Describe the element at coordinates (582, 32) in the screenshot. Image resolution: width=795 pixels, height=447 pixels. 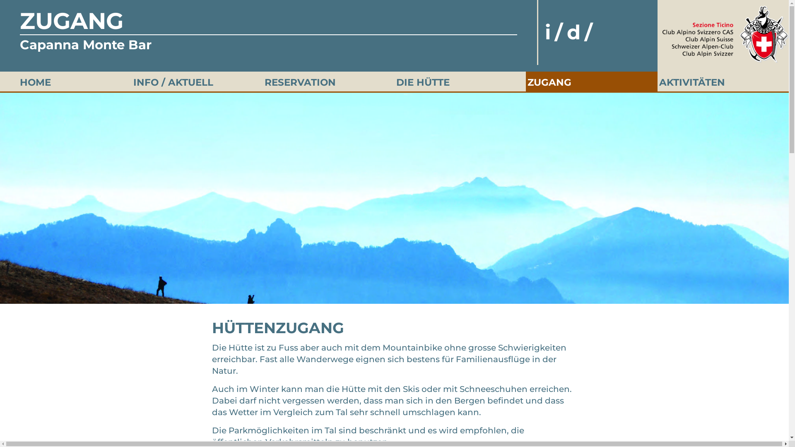
I see `d/` at that location.